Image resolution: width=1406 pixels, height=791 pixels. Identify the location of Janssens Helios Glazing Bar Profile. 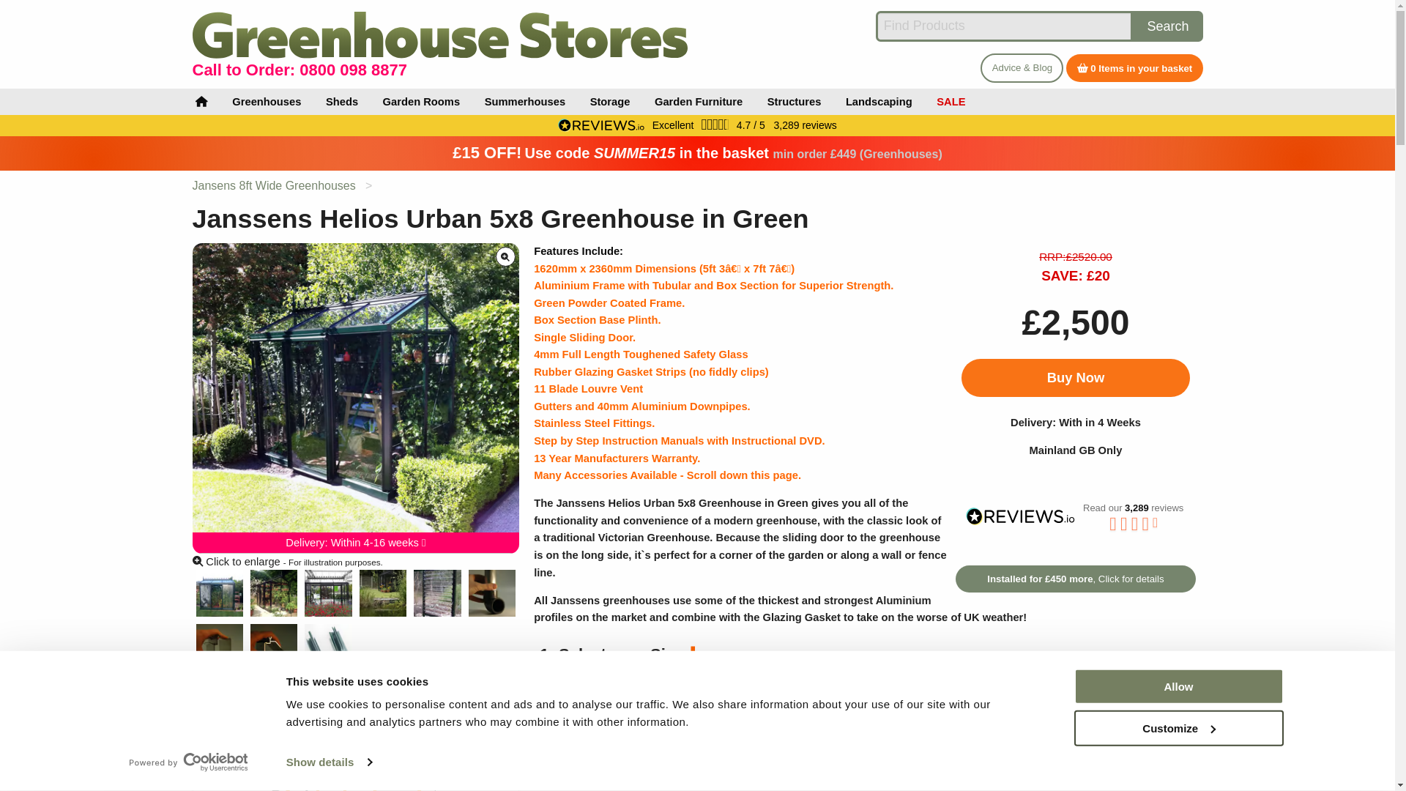
(328, 647).